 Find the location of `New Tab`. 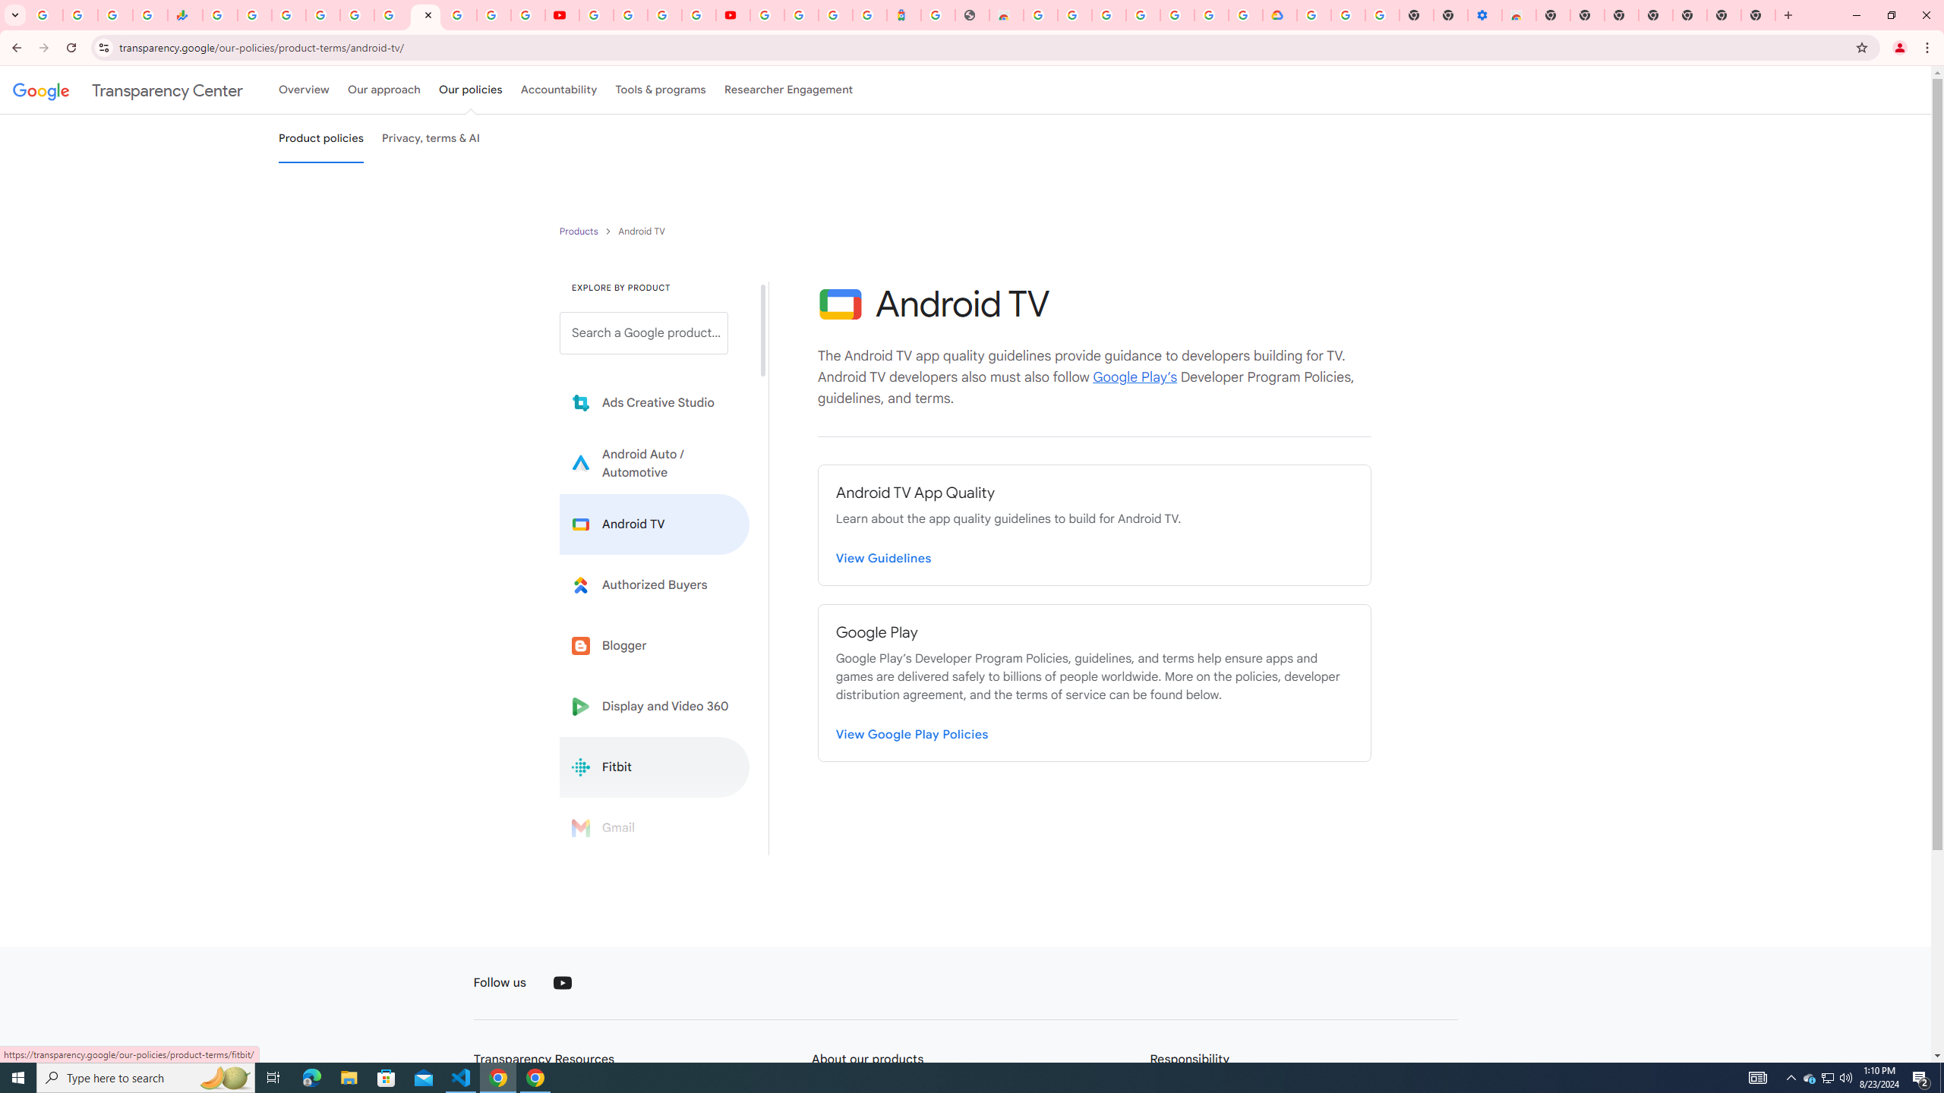

New Tab is located at coordinates (1553, 15).